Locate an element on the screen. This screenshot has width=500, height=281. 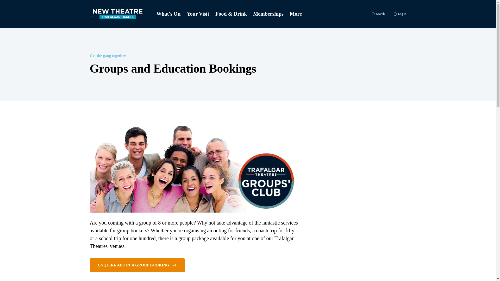
Log In is located at coordinates (399, 14).